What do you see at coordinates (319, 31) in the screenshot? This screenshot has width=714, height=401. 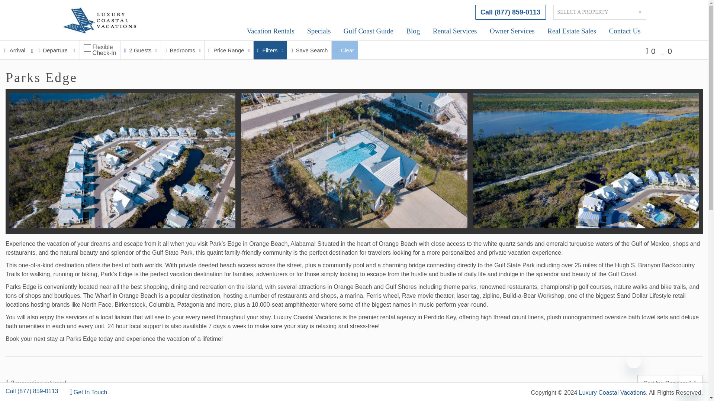 I see `Specials` at bounding box center [319, 31].